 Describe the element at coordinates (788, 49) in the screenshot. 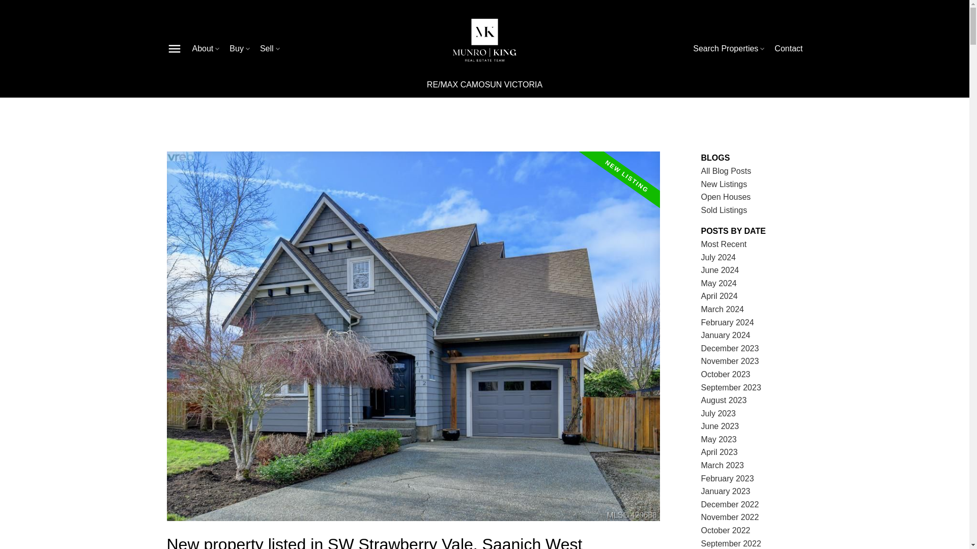

I see `Contact` at that location.